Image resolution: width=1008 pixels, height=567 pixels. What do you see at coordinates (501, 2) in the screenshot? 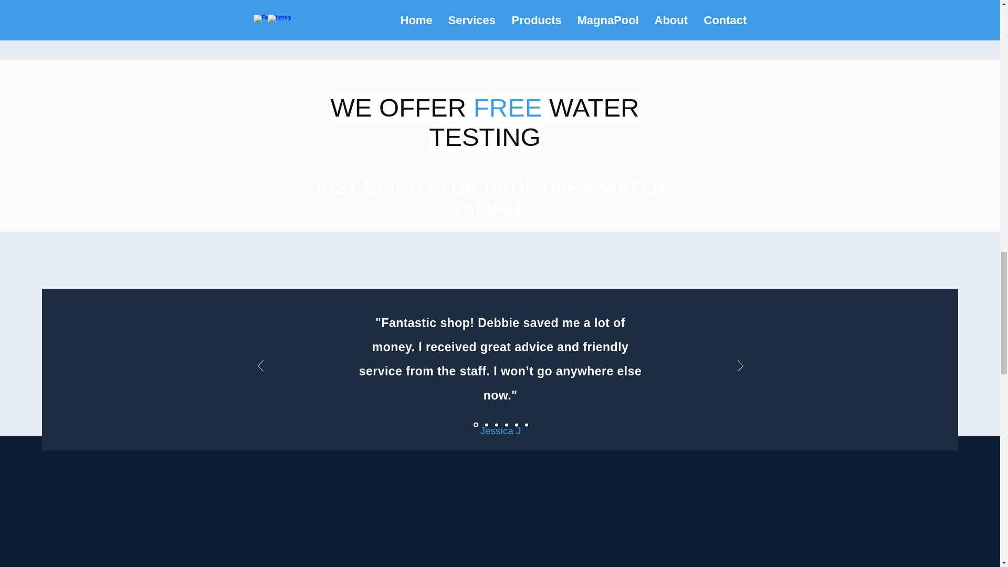
I see `CALL FOR PRICING` at bounding box center [501, 2].